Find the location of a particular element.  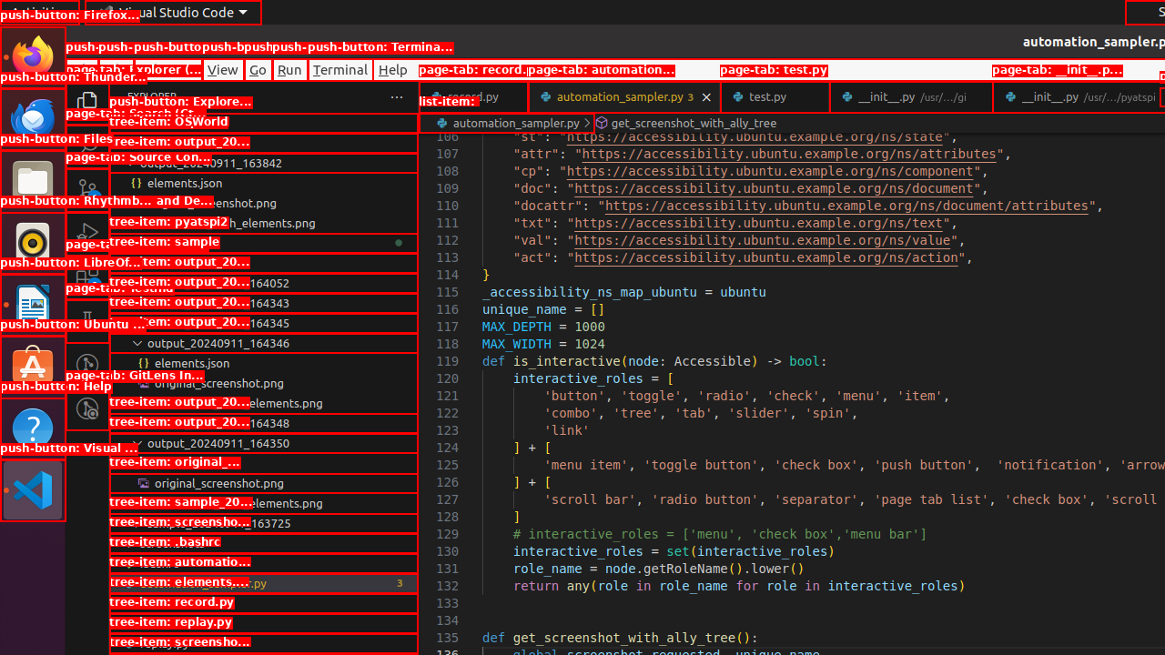

output_20240911_163842 is located at coordinates (264, 163).